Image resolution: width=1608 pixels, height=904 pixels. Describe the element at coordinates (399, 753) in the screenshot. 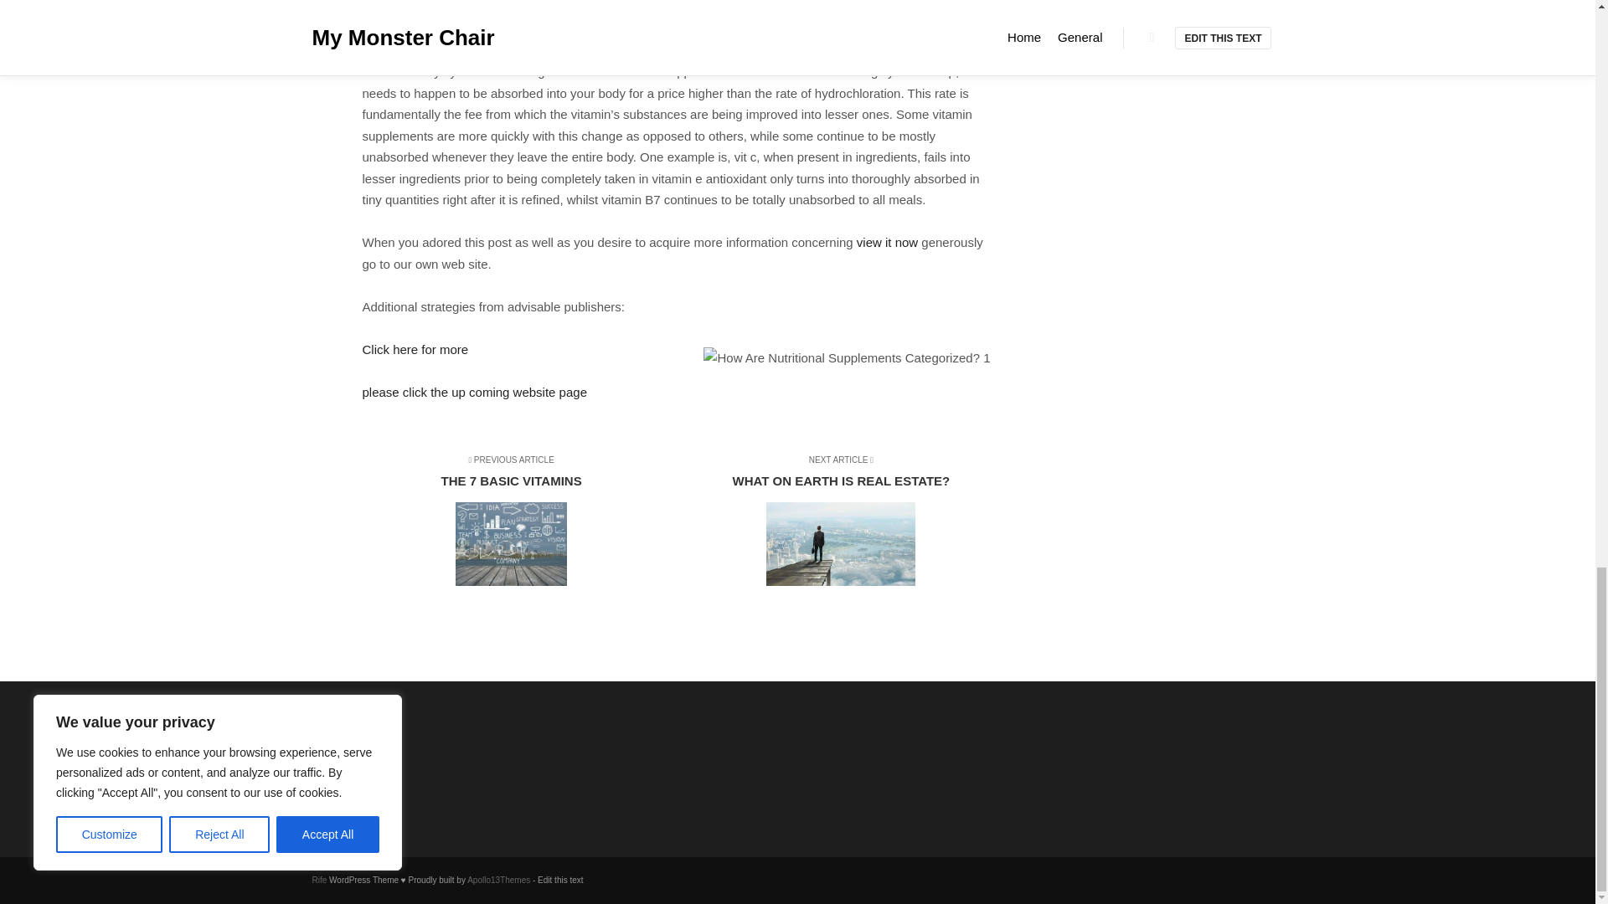

I see `About` at that location.